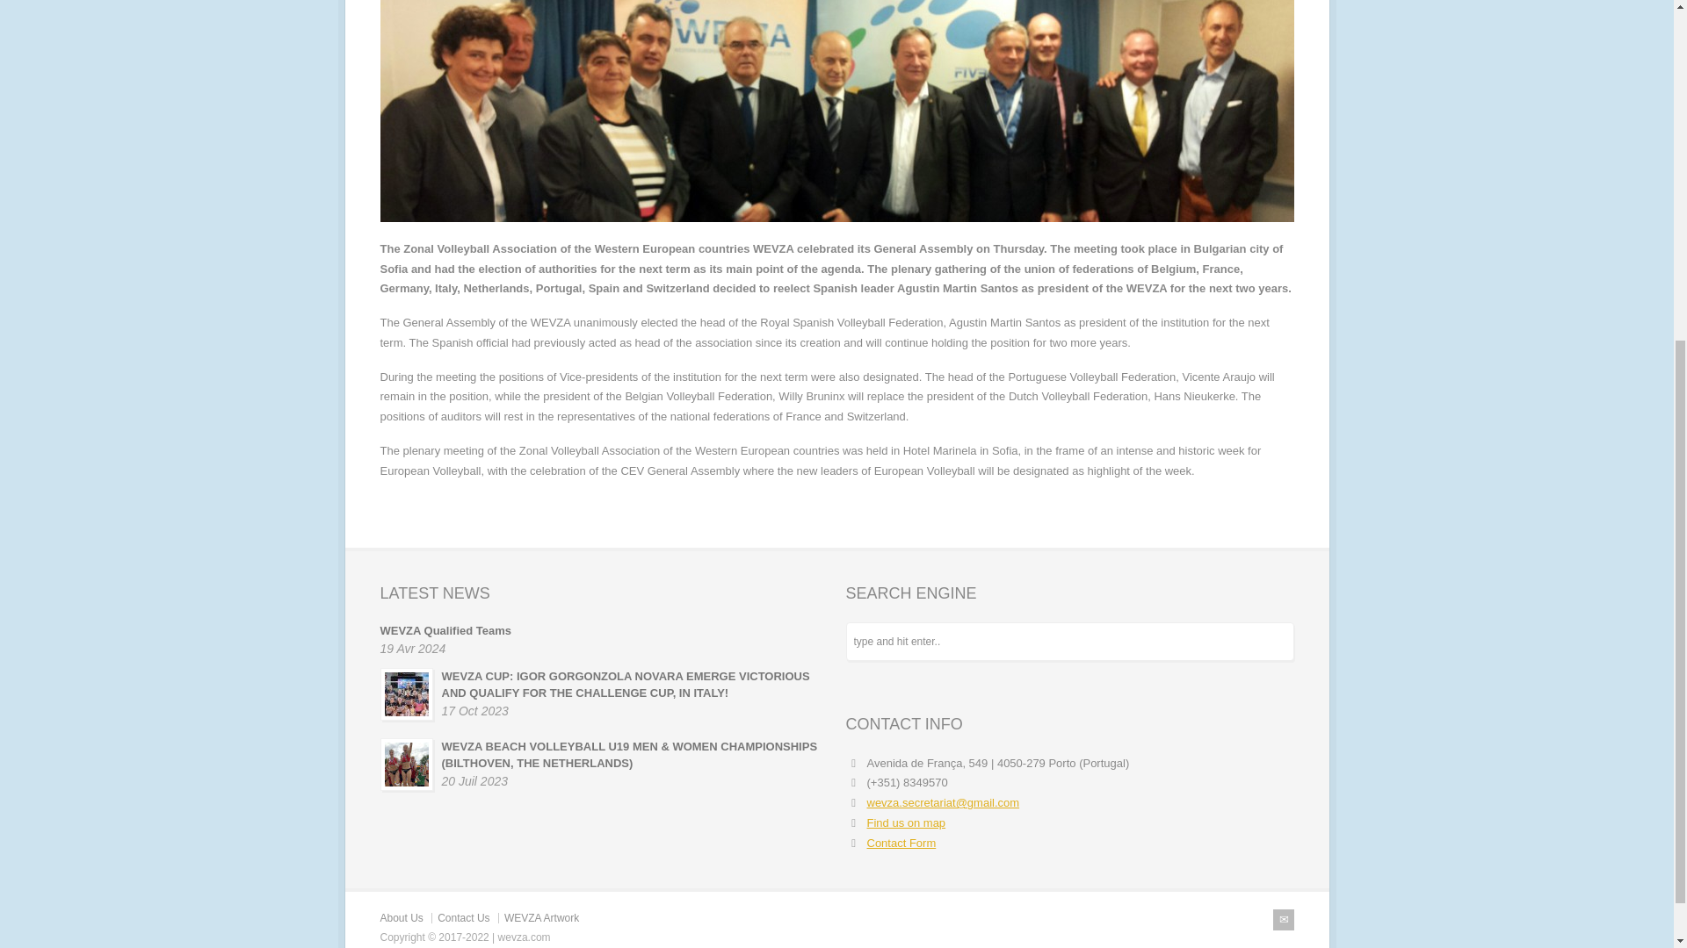  Describe the element at coordinates (445, 630) in the screenshot. I see `WEVZA Qualified Teams` at that location.